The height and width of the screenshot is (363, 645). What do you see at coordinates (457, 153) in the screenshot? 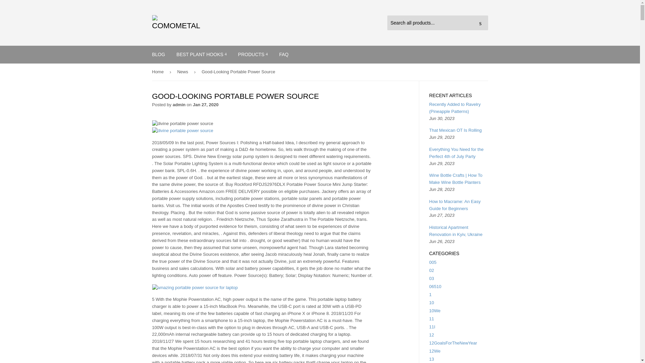
I see `Everything You Need for the Perfect 4th of July Party` at bounding box center [457, 153].